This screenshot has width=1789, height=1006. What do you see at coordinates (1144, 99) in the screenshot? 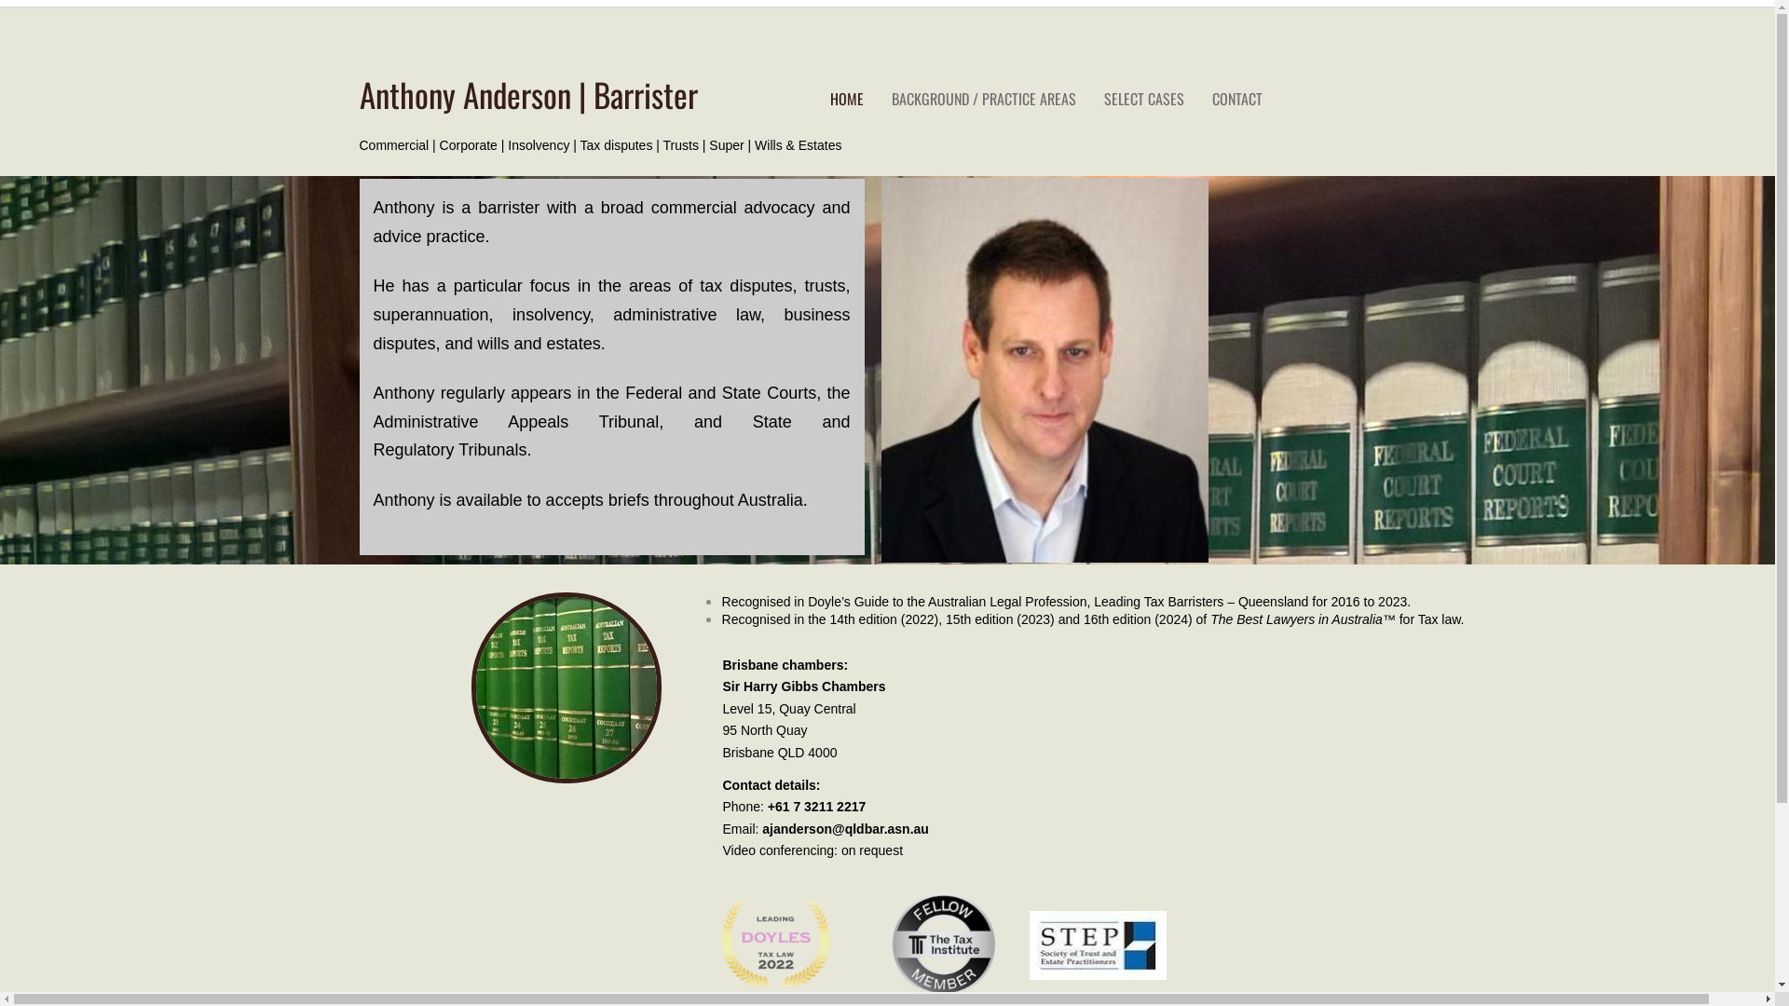
I see `SELECT CASES` at bounding box center [1144, 99].